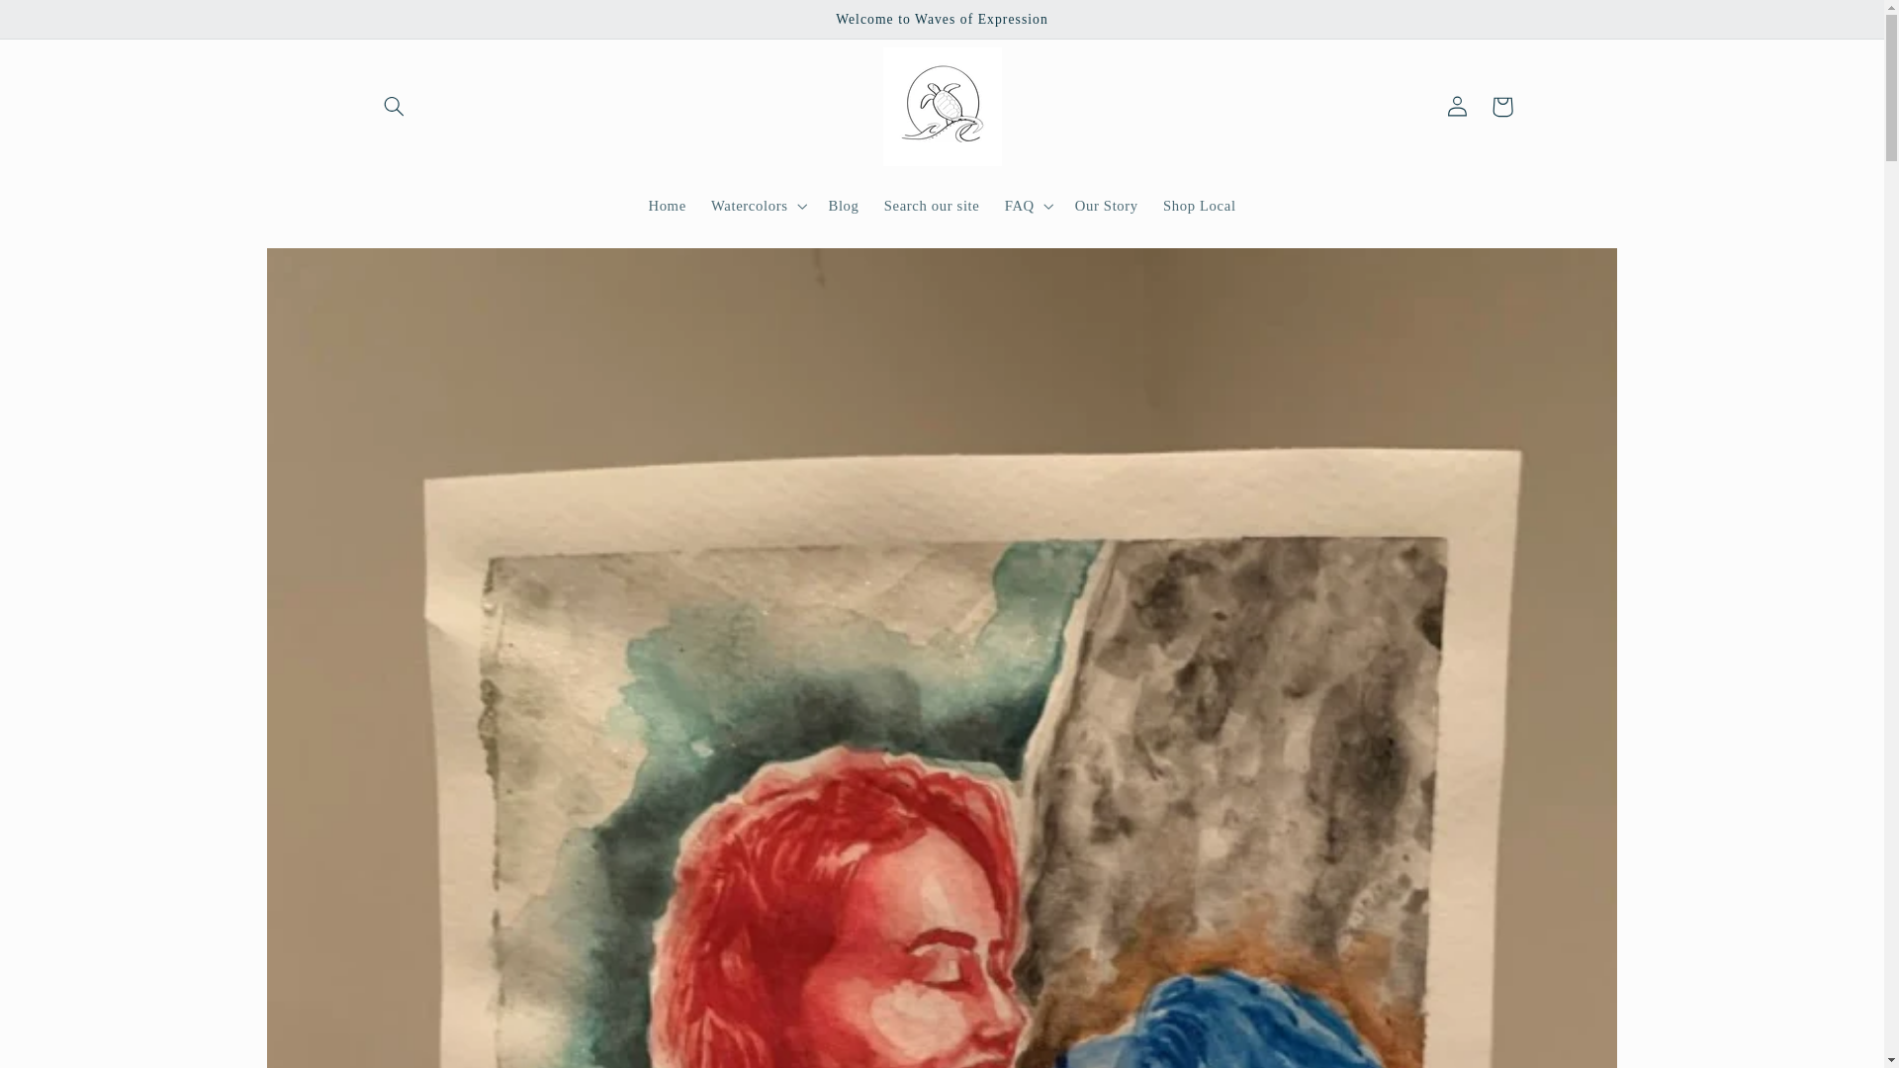 The image size is (1899, 1068). I want to click on Blog, so click(844, 206).